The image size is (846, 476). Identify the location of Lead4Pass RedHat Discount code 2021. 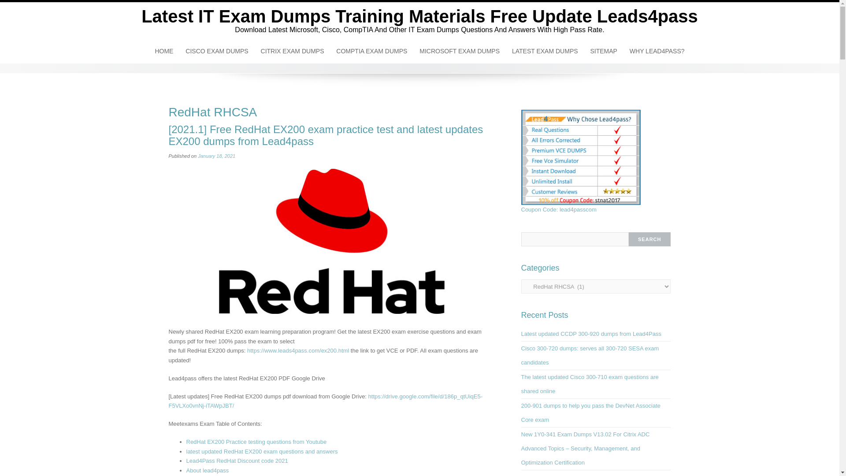
(237, 461).